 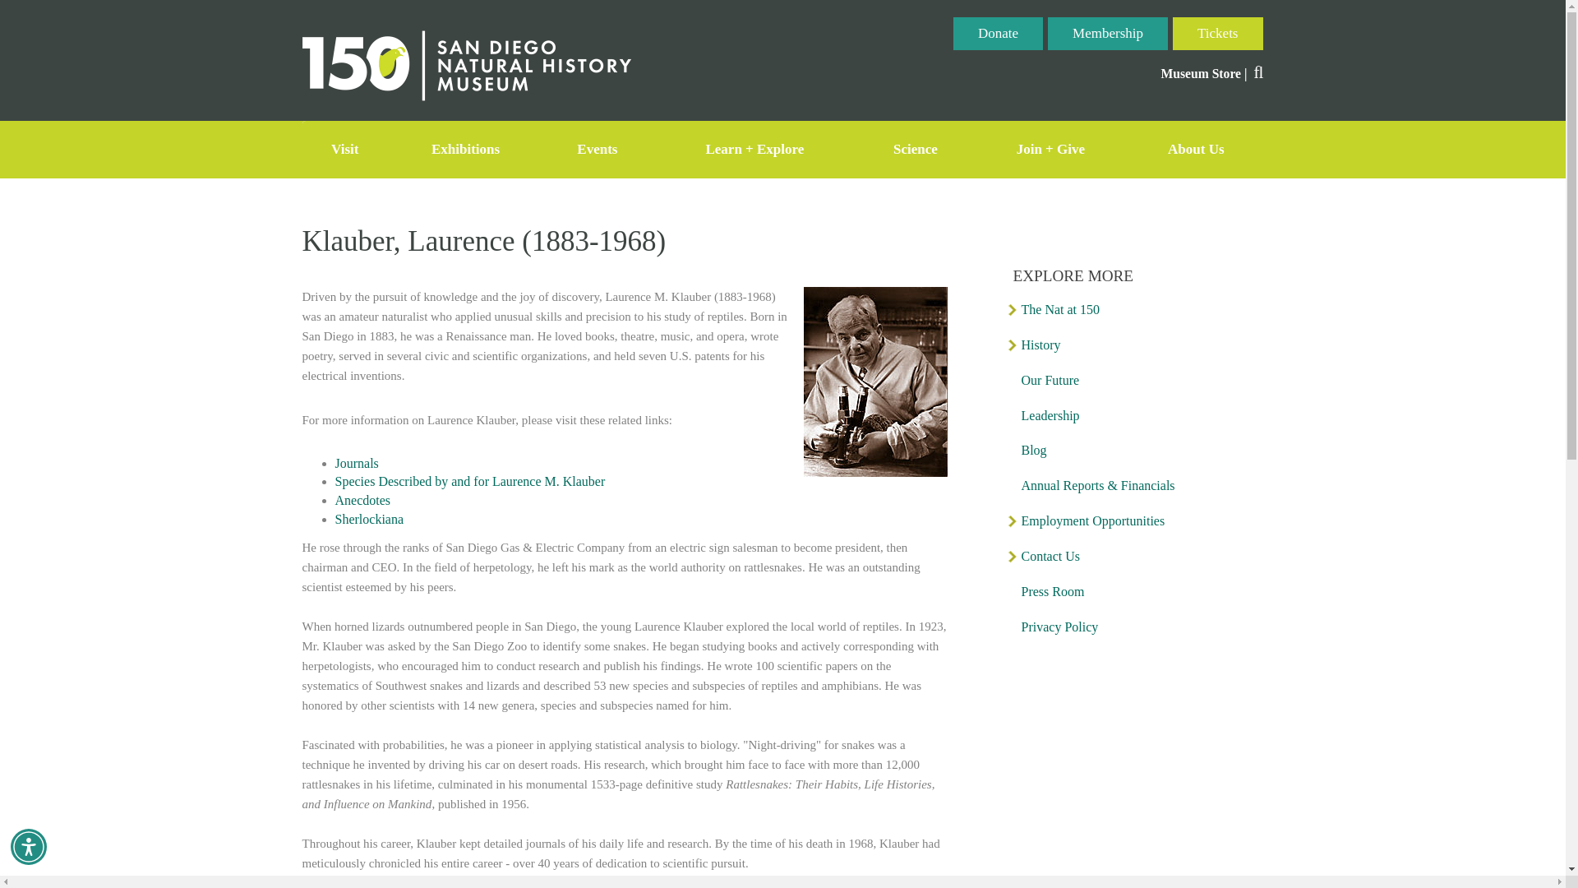 I want to click on Anecdotes, so click(x=363, y=500).